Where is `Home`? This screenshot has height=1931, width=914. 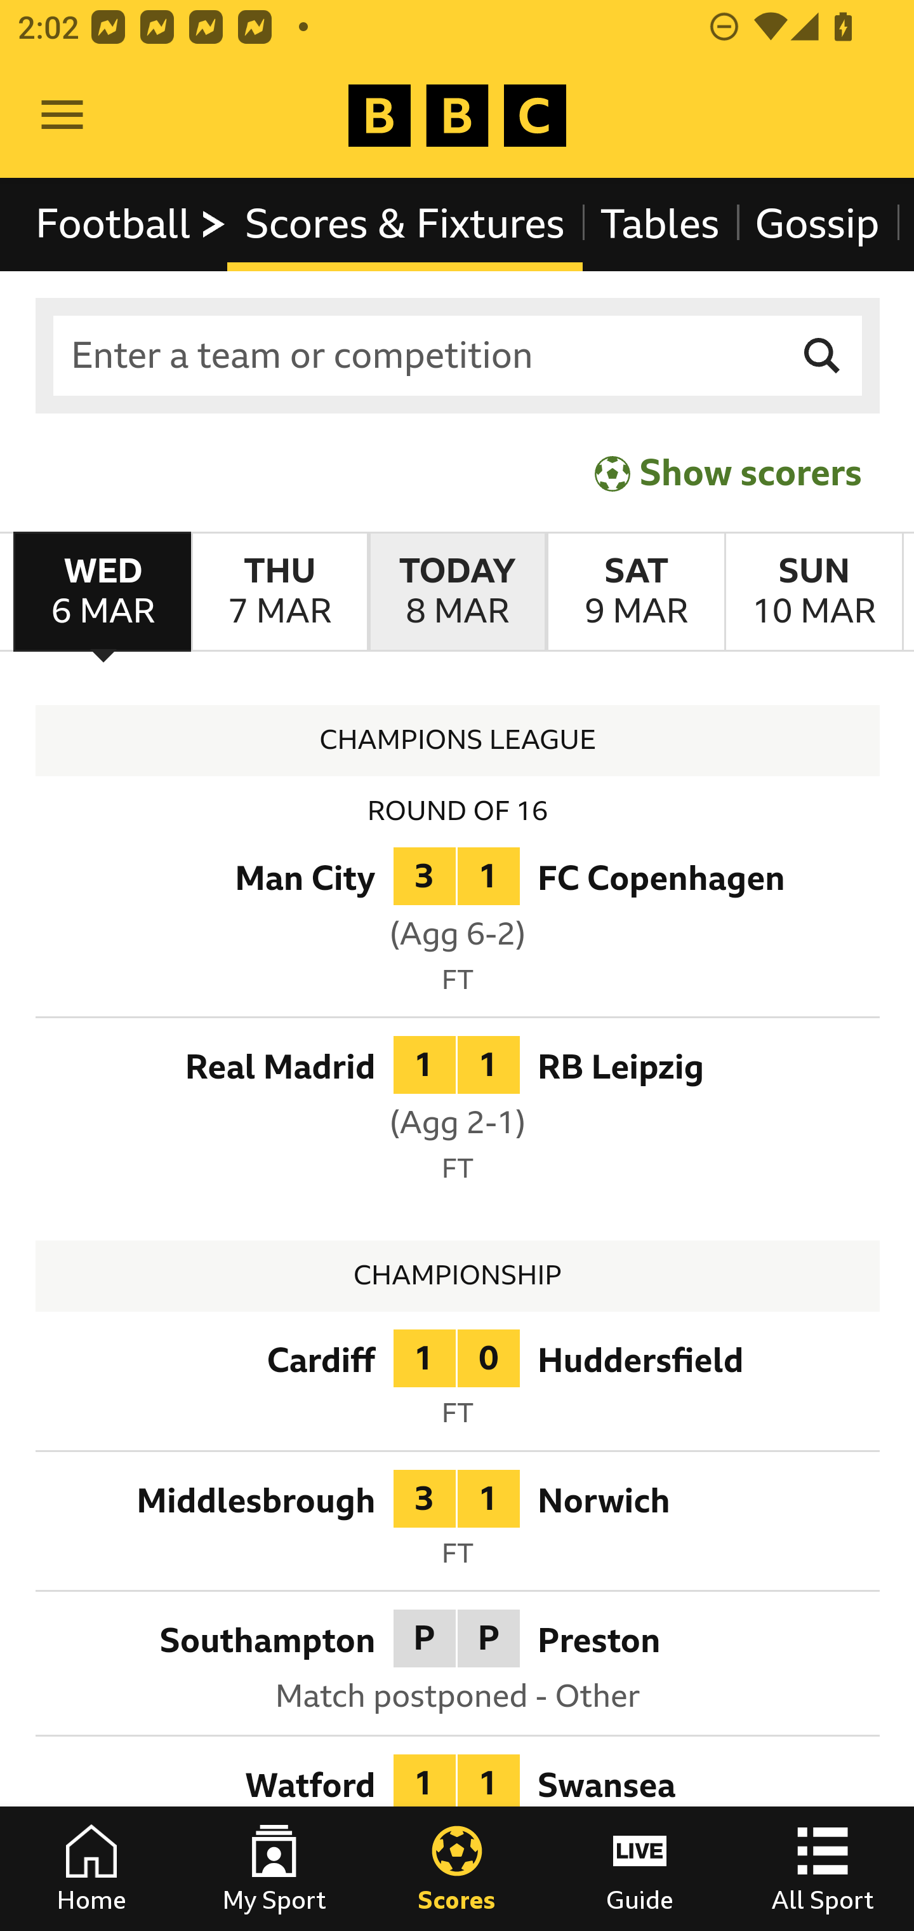 Home is located at coordinates (91, 1869).